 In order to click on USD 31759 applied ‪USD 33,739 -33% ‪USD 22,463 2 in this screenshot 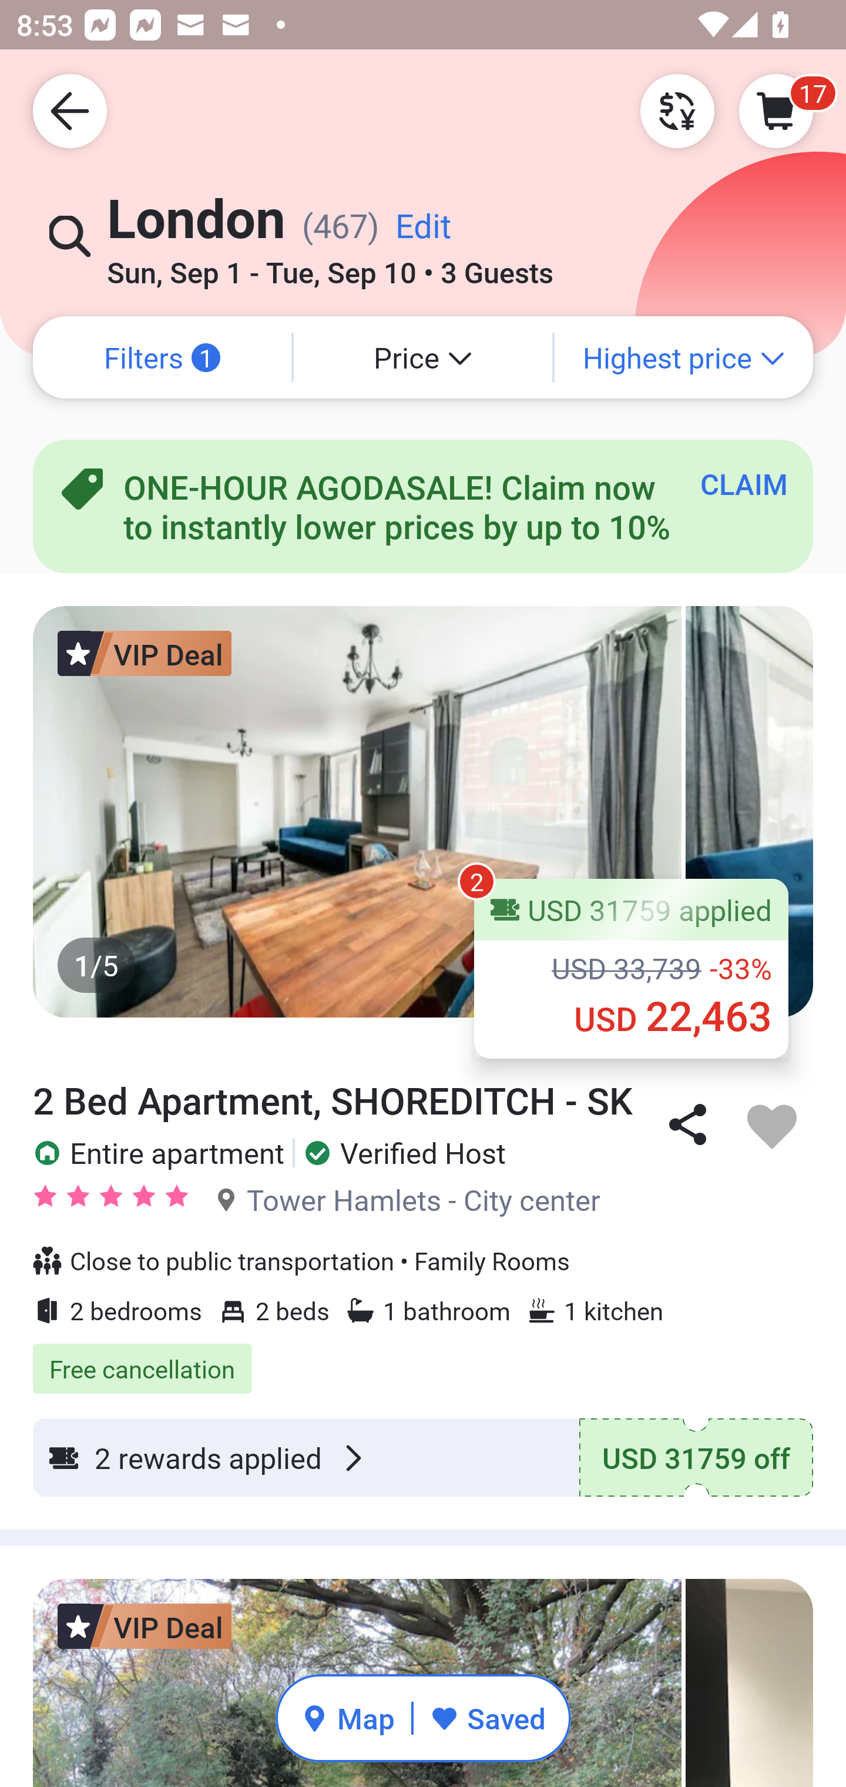, I will do `click(631, 968)`.